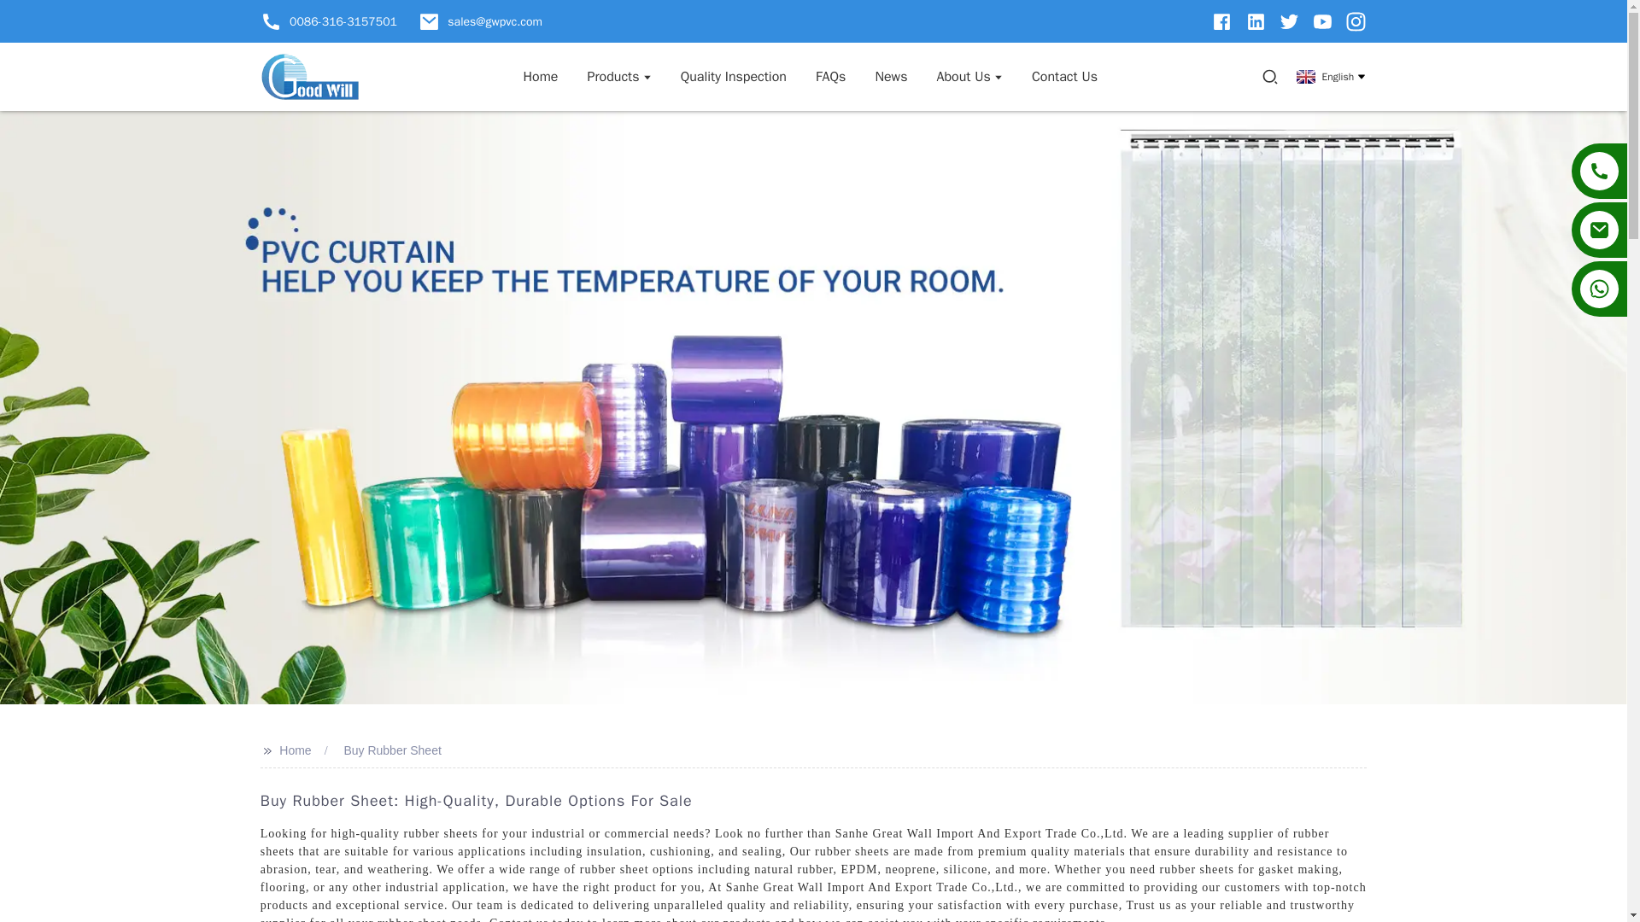  I want to click on 0086-316-3157501, so click(328, 20).